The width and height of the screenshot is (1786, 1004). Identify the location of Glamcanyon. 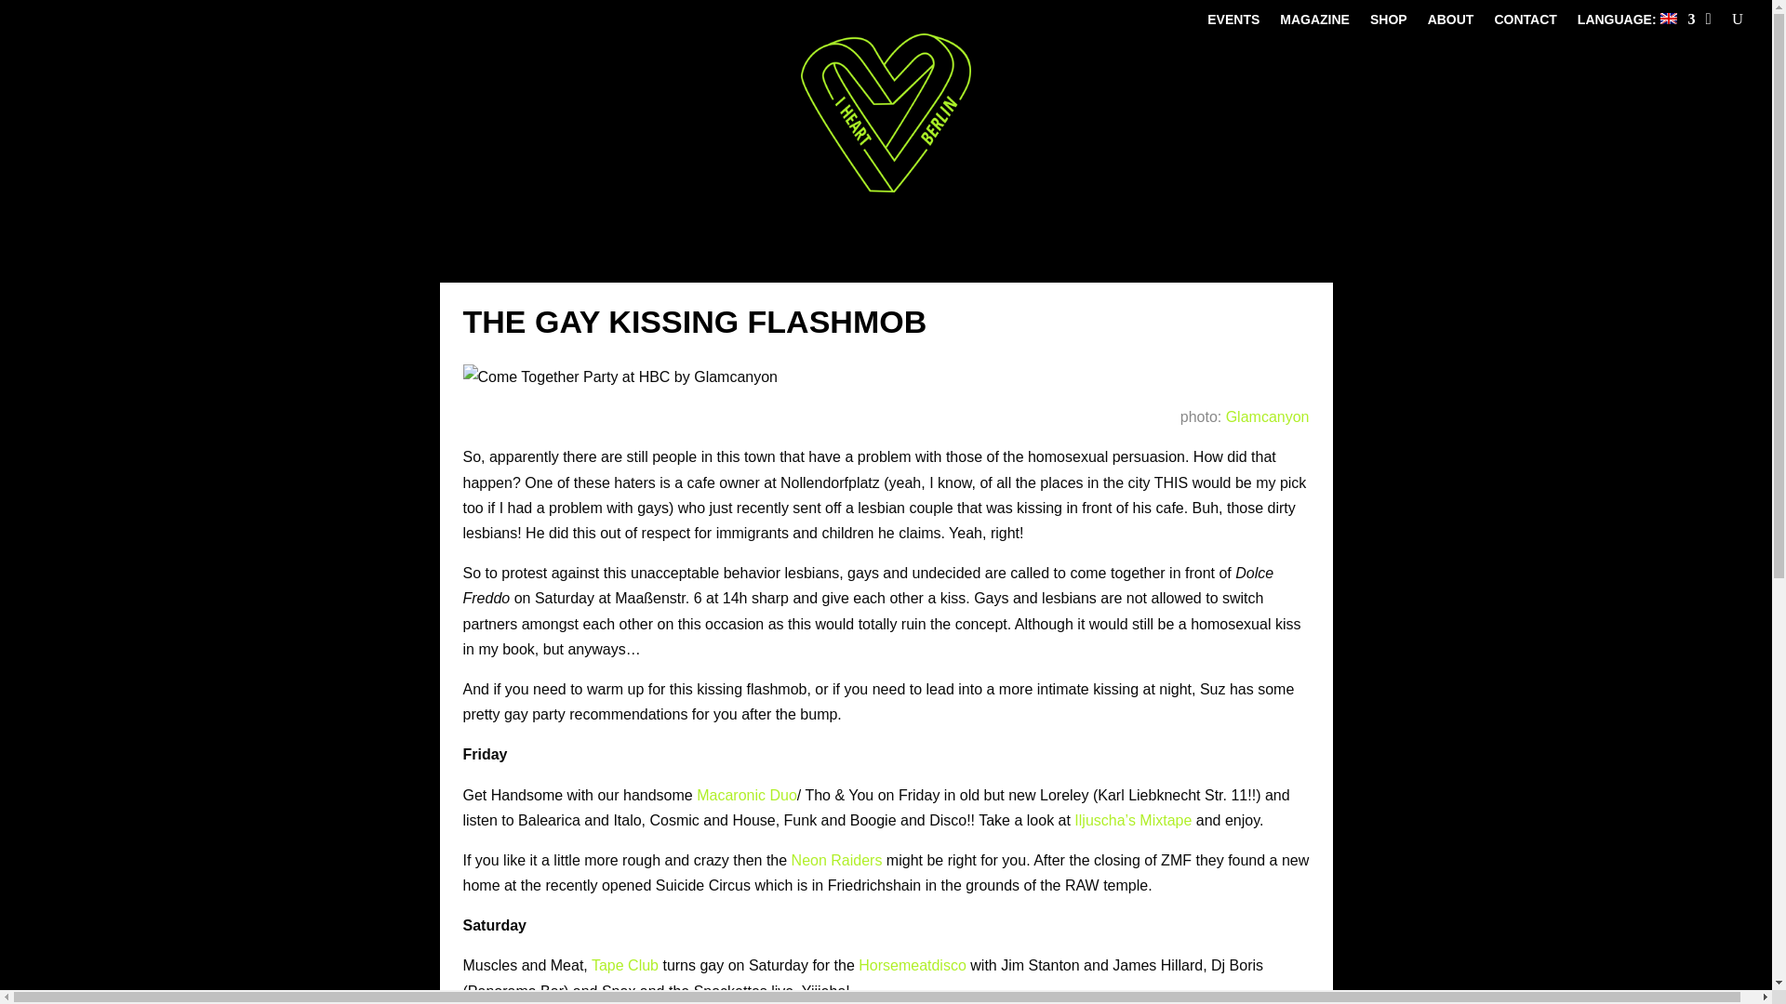
(1267, 416).